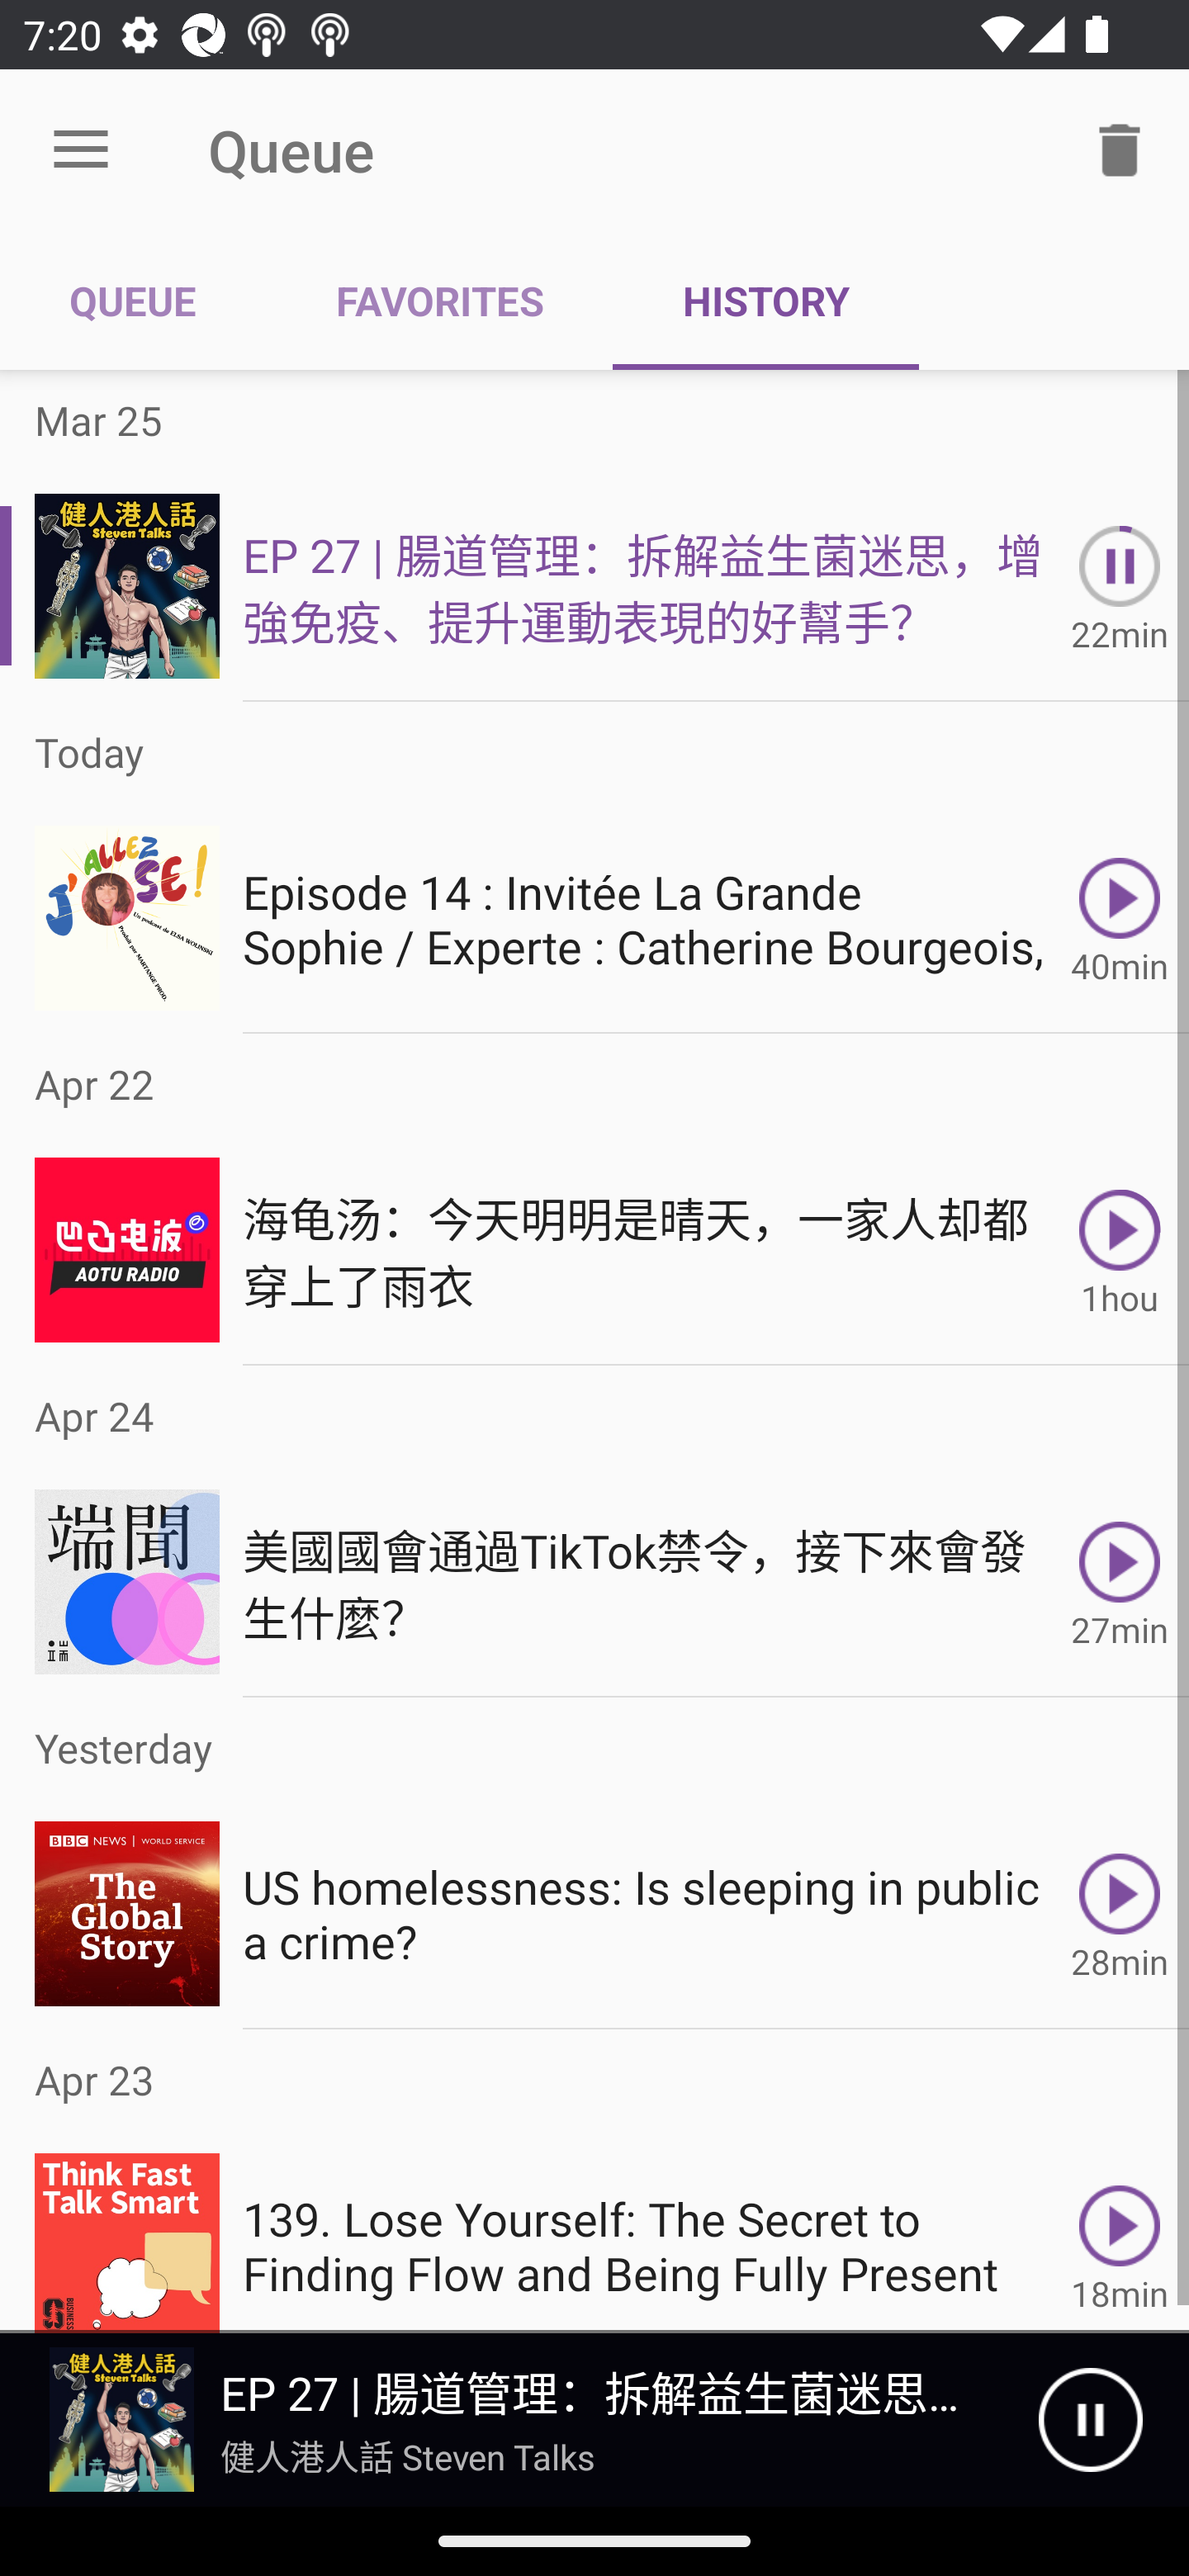 This screenshot has width=1189, height=2576. What do you see at coordinates (1120, 585) in the screenshot?
I see `Play 22min` at bounding box center [1120, 585].